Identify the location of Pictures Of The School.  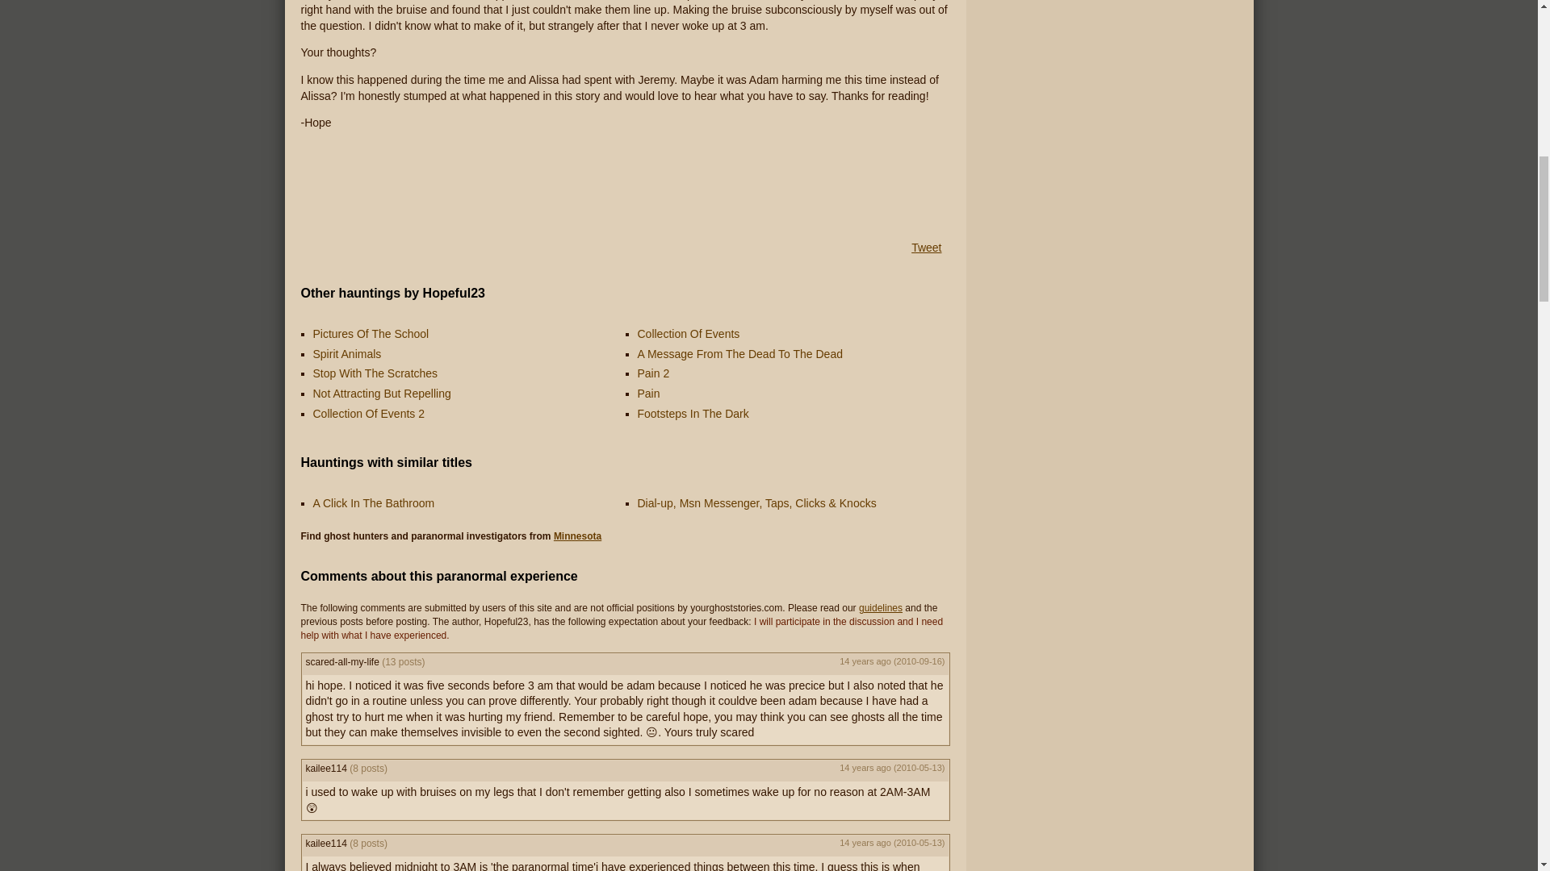
(371, 334).